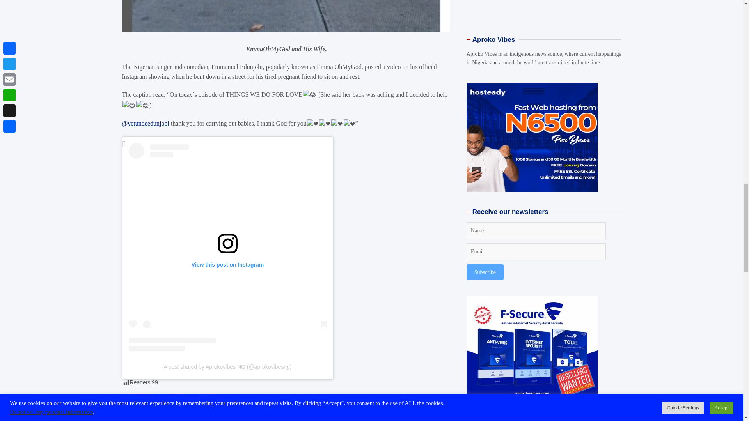 Image resolution: width=749 pixels, height=421 pixels. Describe the element at coordinates (192, 401) in the screenshot. I see `Digg` at that location.